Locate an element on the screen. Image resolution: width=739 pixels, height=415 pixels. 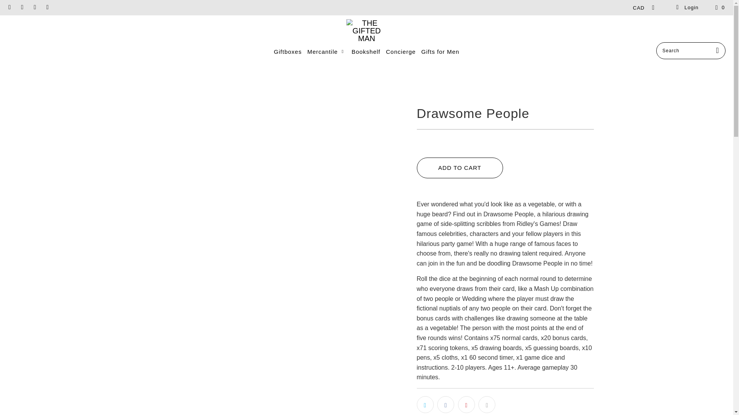
Gifts for Men is located at coordinates (440, 52).